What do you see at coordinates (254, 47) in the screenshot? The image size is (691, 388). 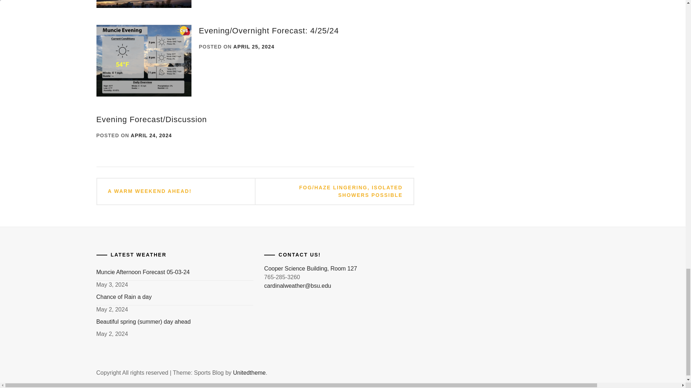 I see `APRIL 25, 2024` at bounding box center [254, 47].